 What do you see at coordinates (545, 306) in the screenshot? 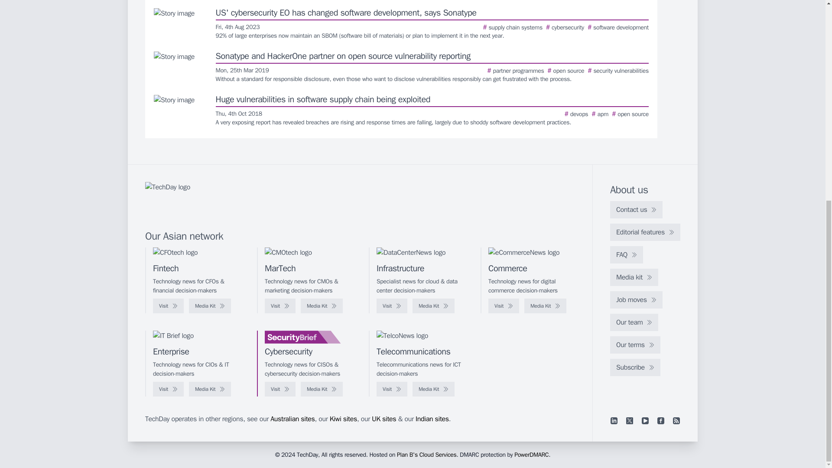
I see `Media Kit` at bounding box center [545, 306].